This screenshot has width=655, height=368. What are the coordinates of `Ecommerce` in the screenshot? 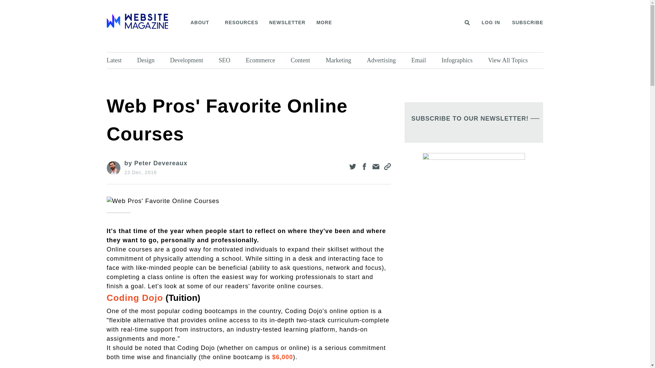 It's located at (267, 60).